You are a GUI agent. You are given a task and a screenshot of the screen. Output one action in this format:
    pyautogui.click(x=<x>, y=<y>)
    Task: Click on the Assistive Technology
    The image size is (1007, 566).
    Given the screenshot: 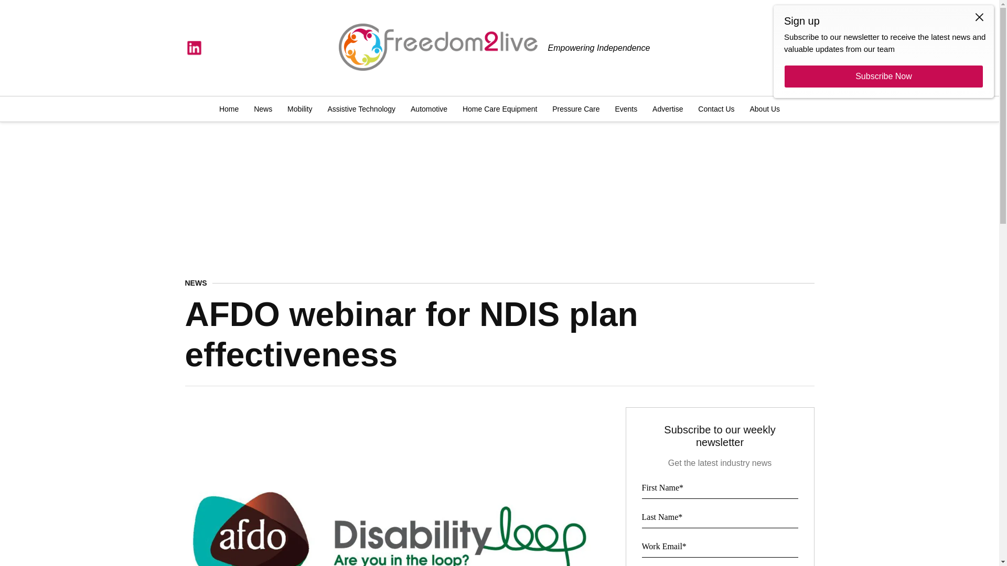 What is the action you would take?
    pyautogui.click(x=361, y=109)
    